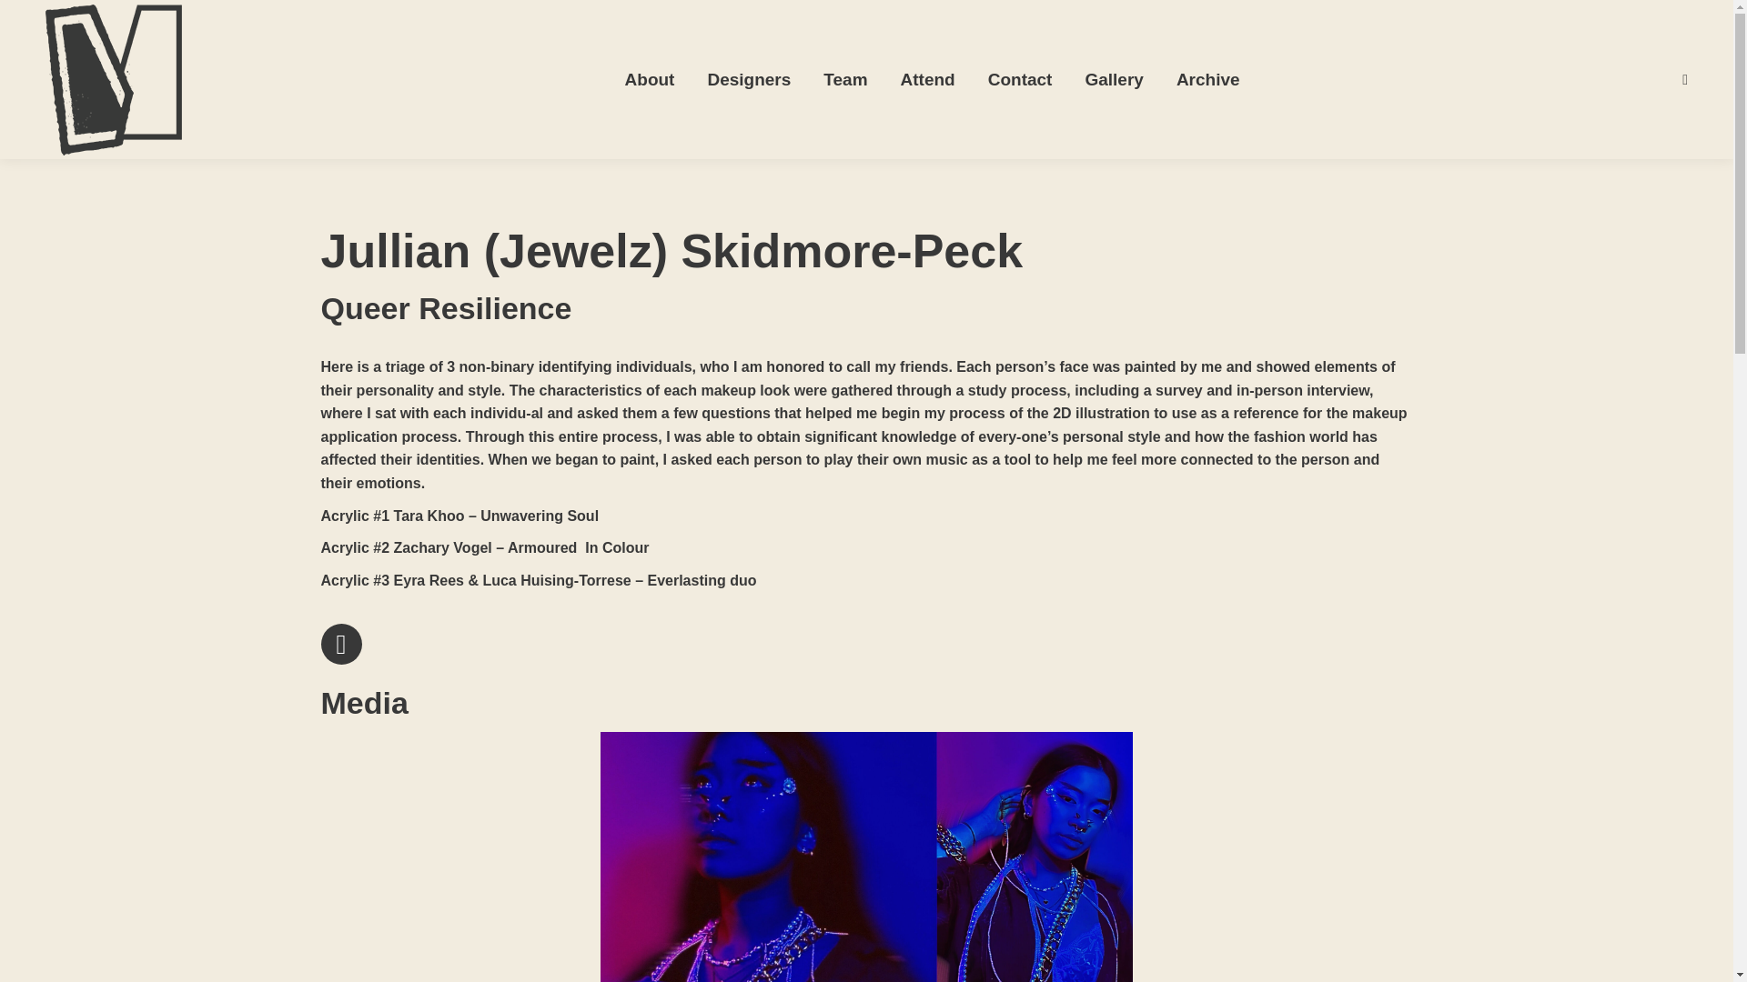  Describe the element at coordinates (340, 644) in the screenshot. I see `Instagram` at that location.